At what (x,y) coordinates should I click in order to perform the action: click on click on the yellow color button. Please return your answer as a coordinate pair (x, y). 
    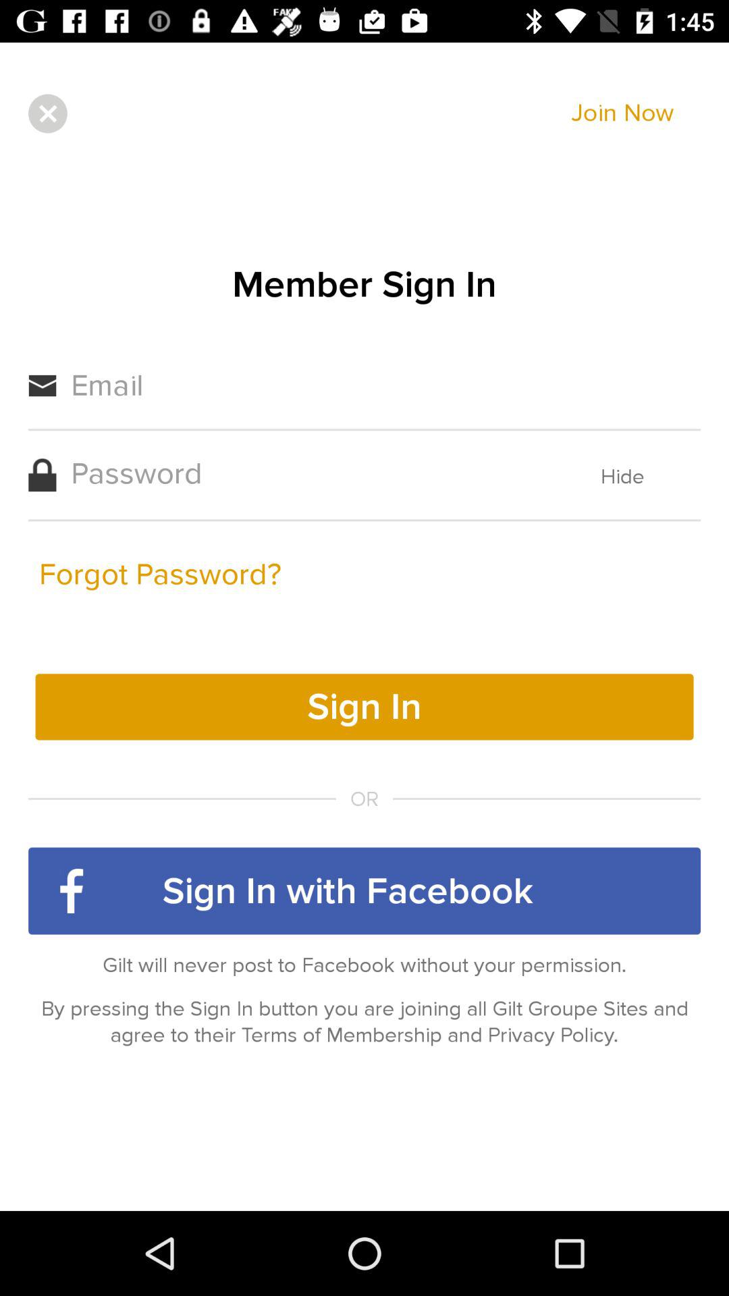
    Looking at the image, I should click on (364, 707).